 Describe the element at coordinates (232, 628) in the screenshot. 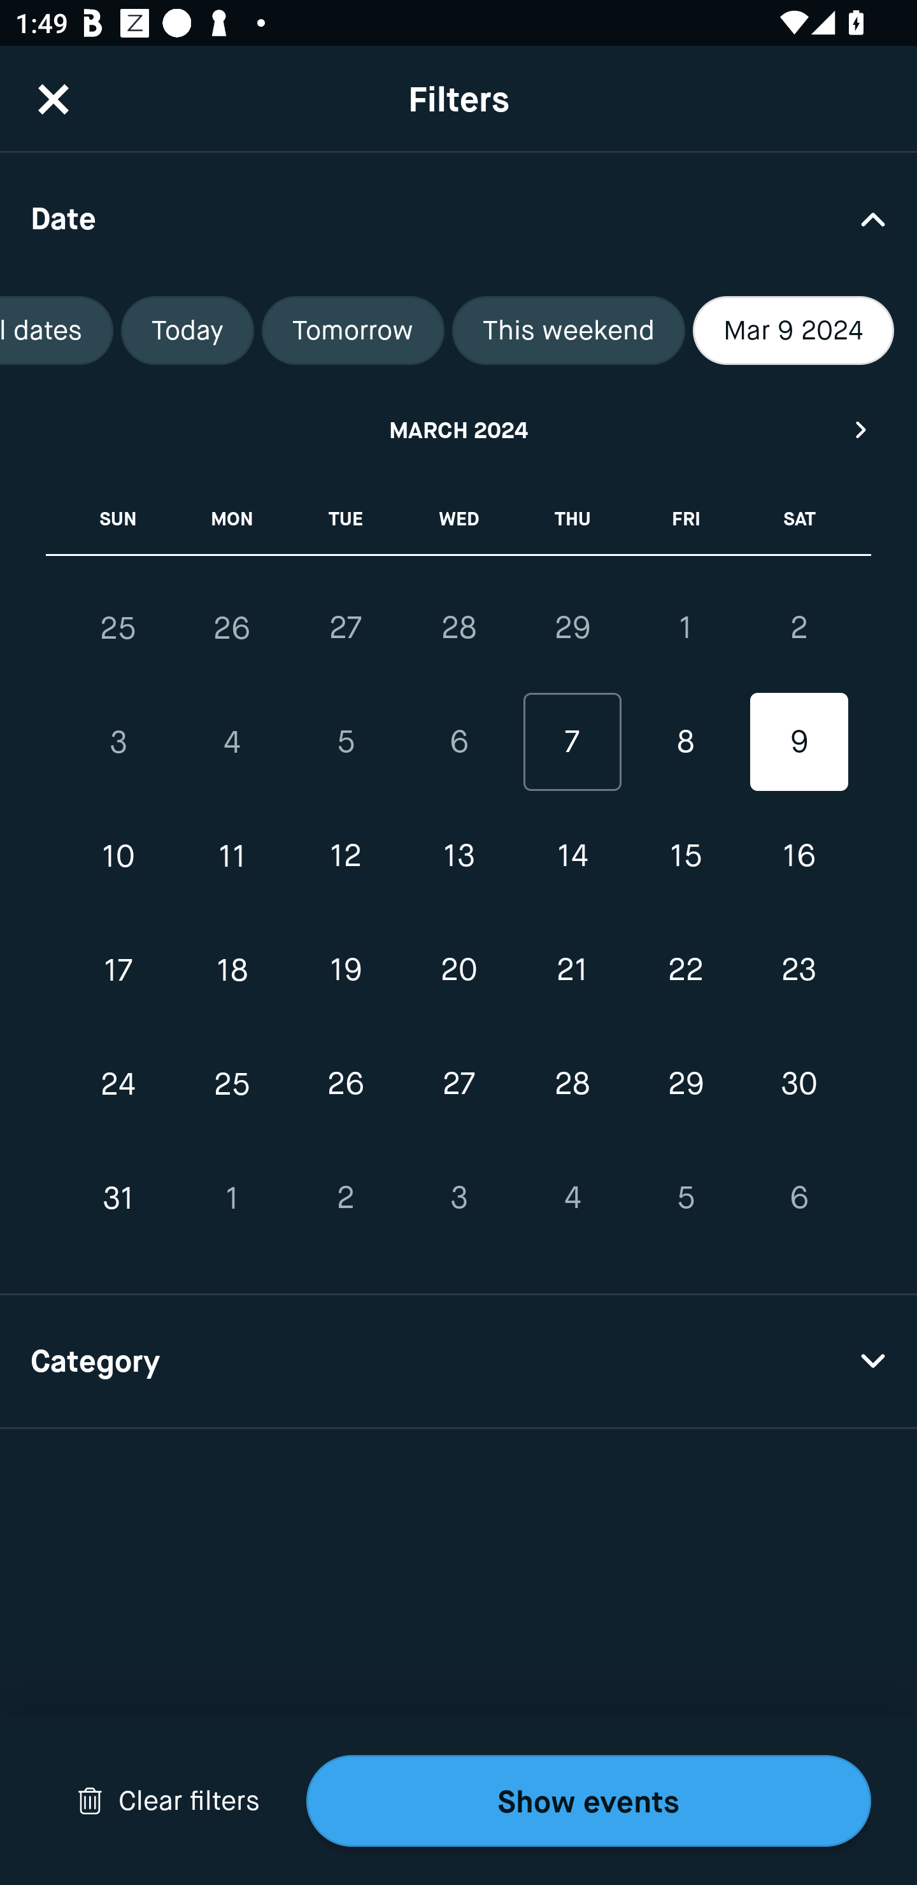

I see `26` at that location.